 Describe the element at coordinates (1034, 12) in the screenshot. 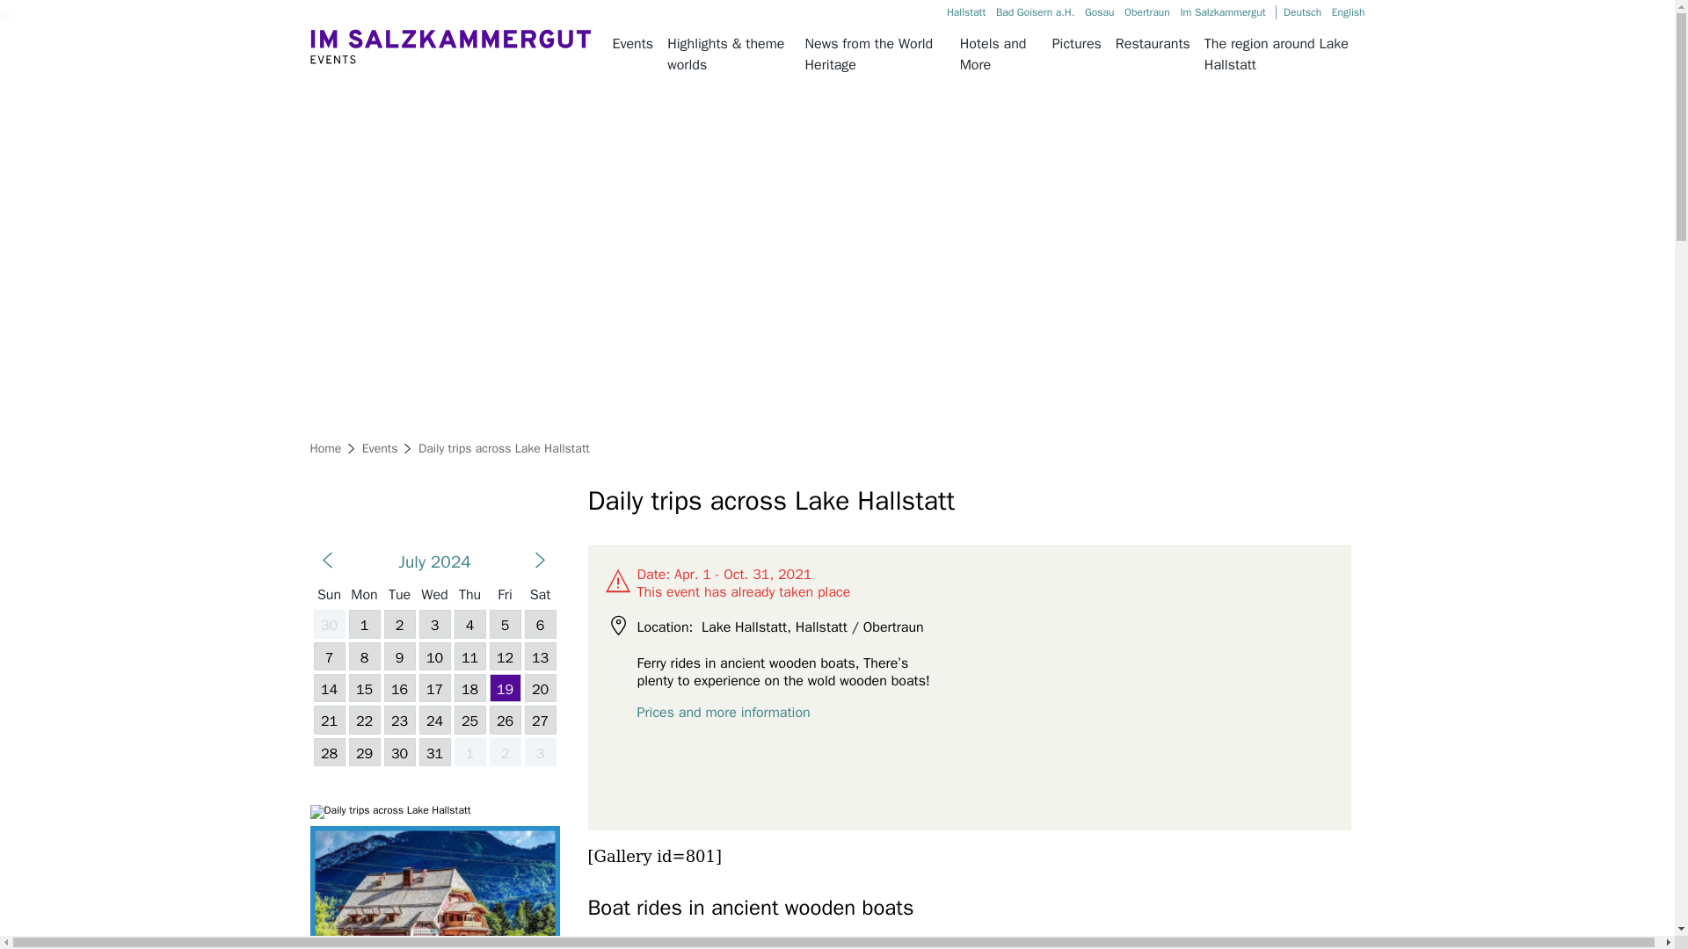

I see `Bad Goisern a.H.` at that location.